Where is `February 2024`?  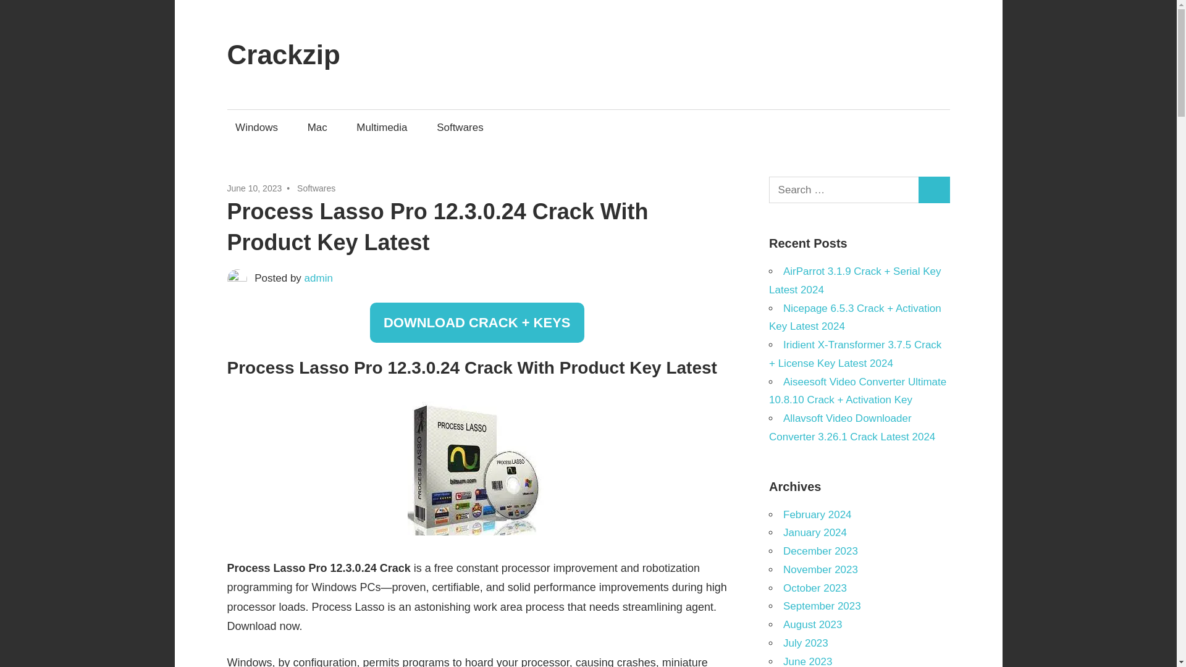 February 2024 is located at coordinates (817, 515).